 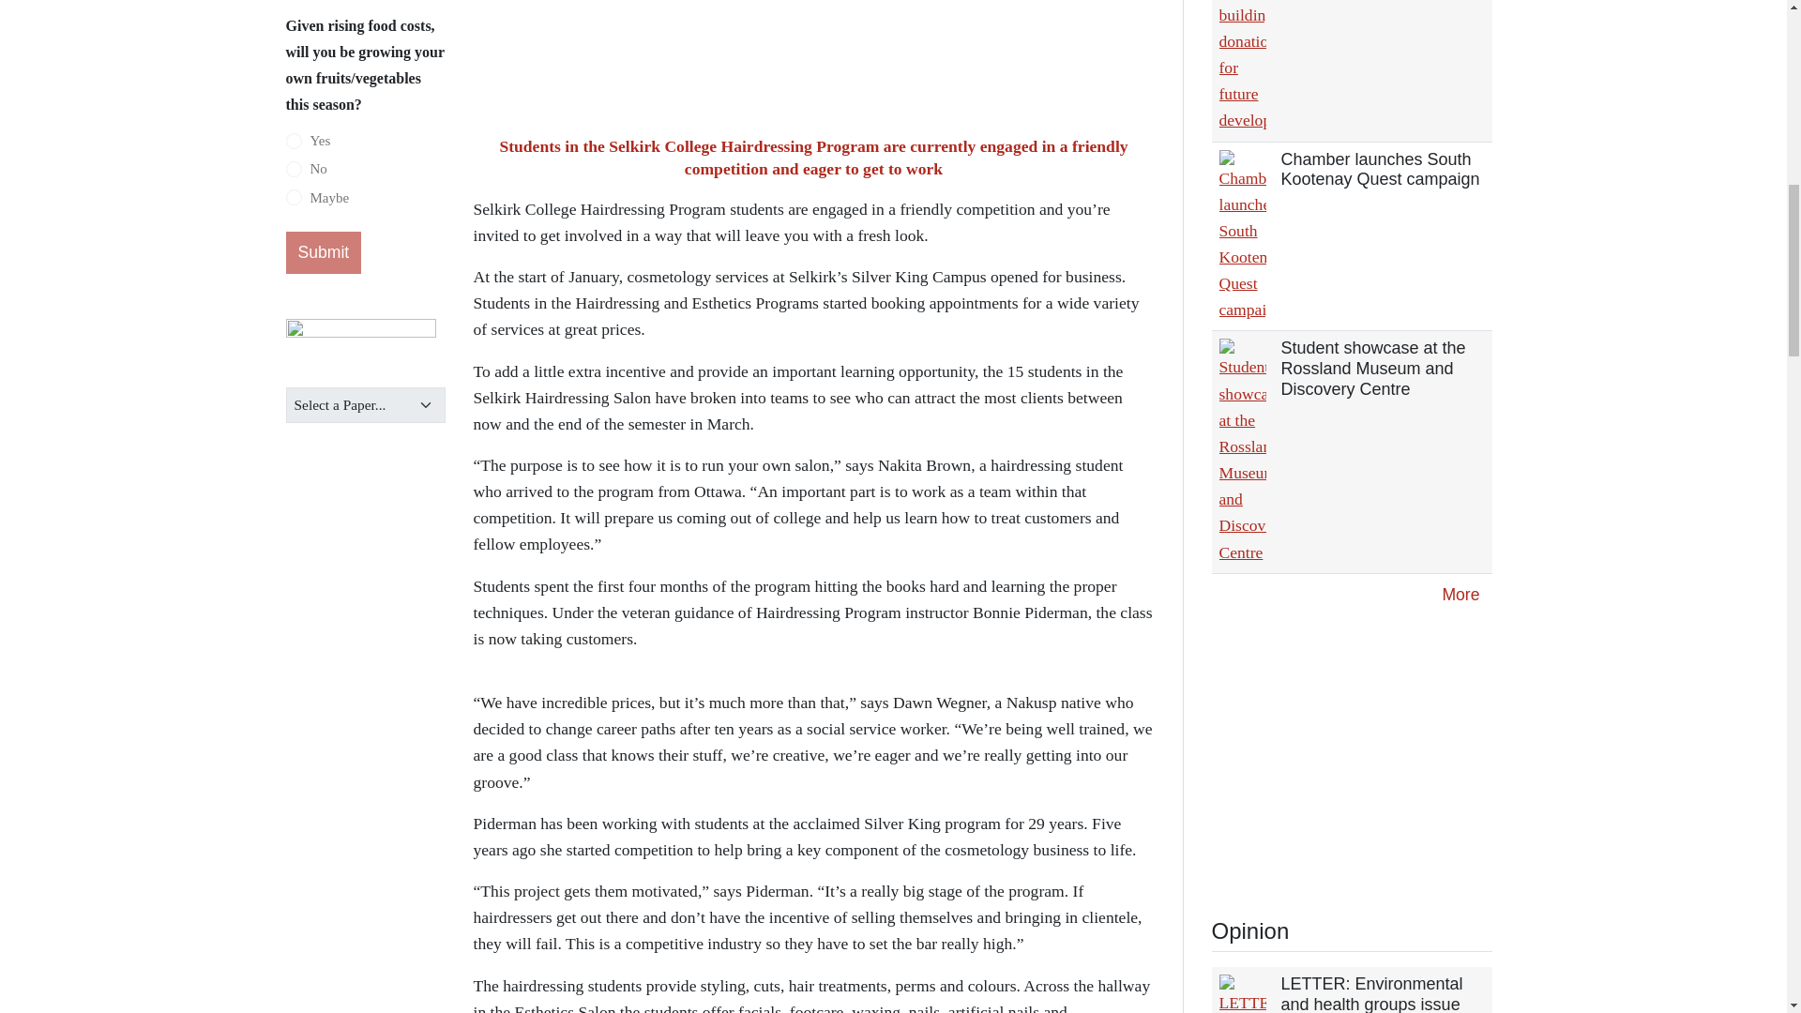 I want to click on gpoll13b628ecd, so click(x=293, y=197).